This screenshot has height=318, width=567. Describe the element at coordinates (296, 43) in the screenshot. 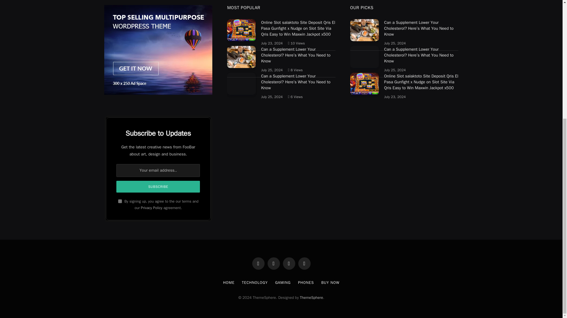

I see `10 Article Views` at that location.